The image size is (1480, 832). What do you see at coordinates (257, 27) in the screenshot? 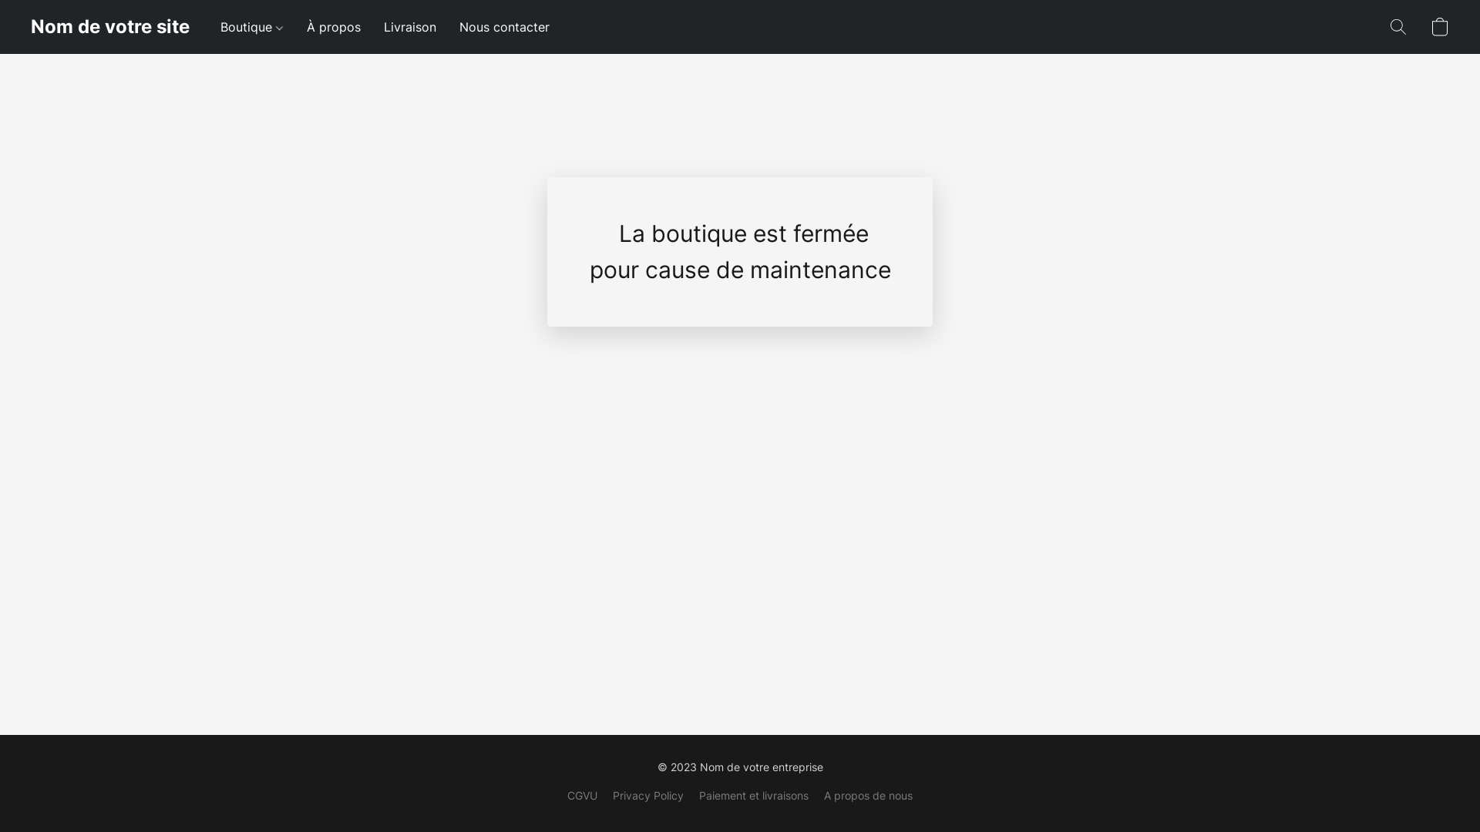
I see `Boutique` at bounding box center [257, 27].